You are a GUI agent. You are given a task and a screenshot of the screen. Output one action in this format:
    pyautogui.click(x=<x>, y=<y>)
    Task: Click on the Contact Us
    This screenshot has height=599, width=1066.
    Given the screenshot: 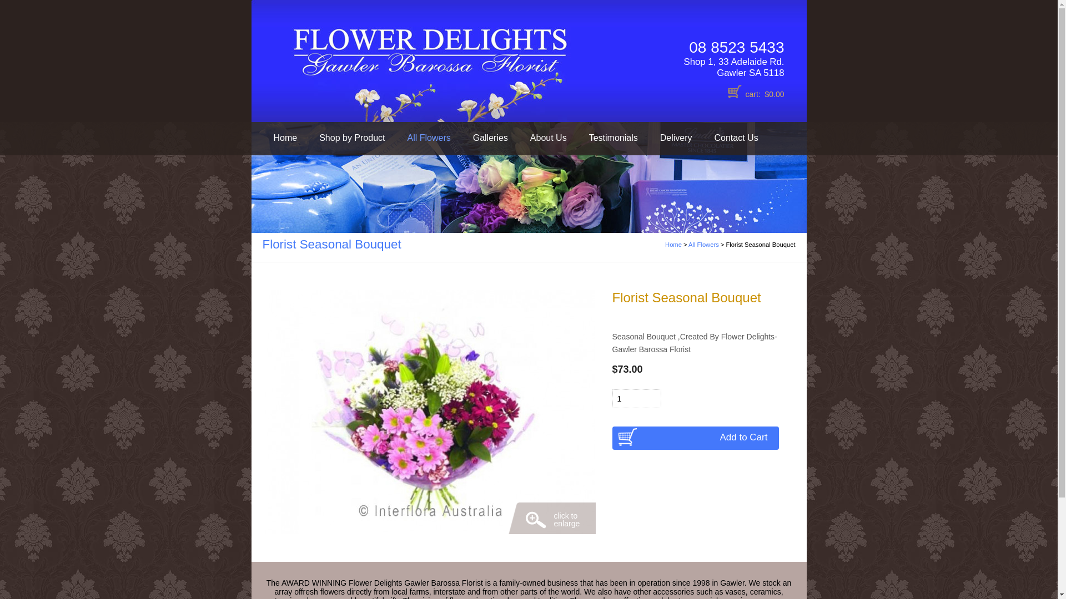 What is the action you would take?
    pyautogui.click(x=736, y=138)
    